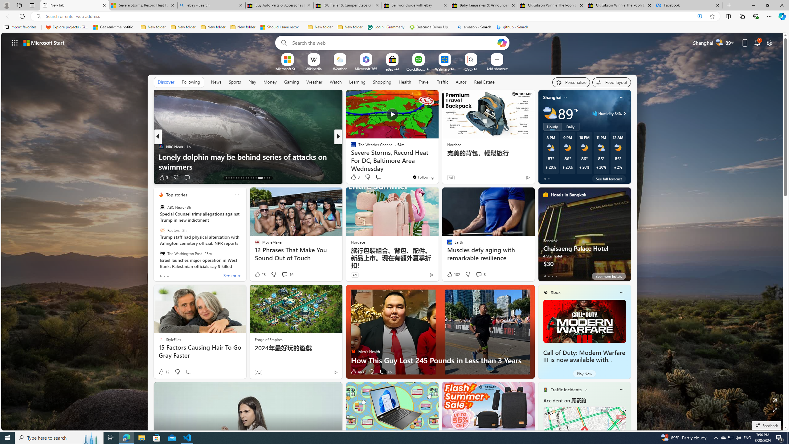  What do you see at coordinates (552, 276) in the screenshot?
I see `tab-2` at bounding box center [552, 276].